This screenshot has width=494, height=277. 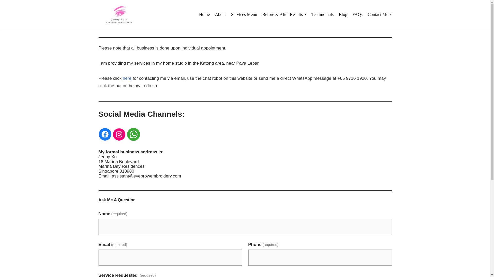 What do you see at coordinates (204, 14) in the screenshot?
I see `Home` at bounding box center [204, 14].